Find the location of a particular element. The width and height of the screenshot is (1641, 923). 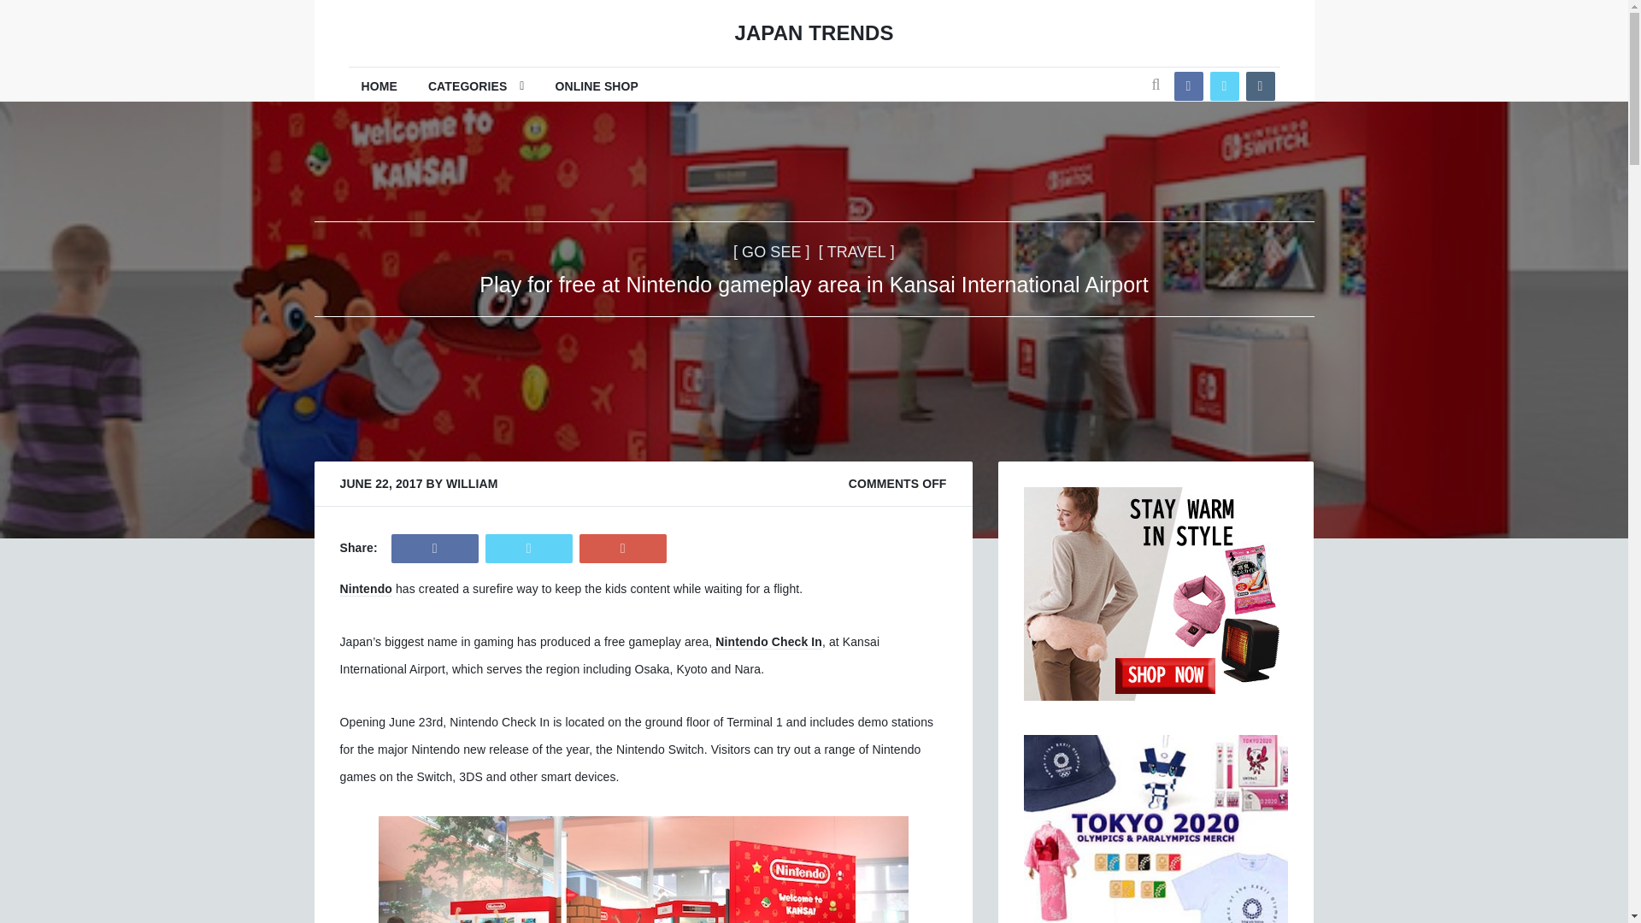

Tweet to Twitter is located at coordinates (529, 549).